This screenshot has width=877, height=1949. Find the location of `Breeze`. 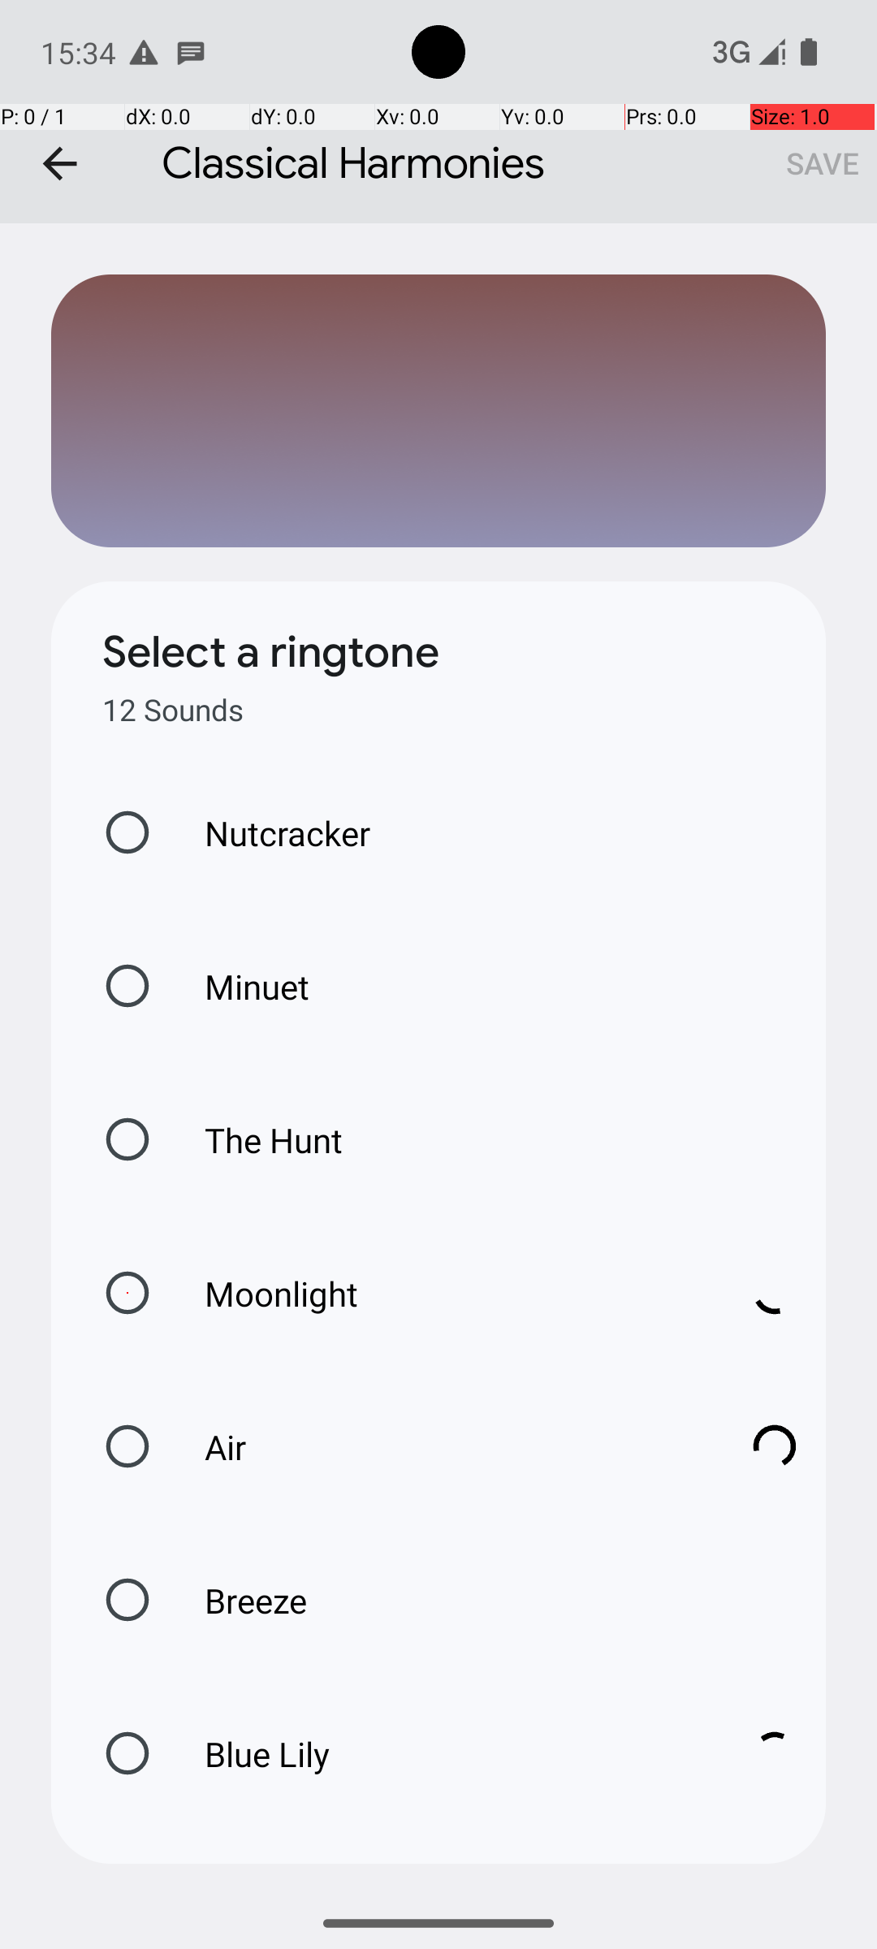

Breeze is located at coordinates (239, 1600).